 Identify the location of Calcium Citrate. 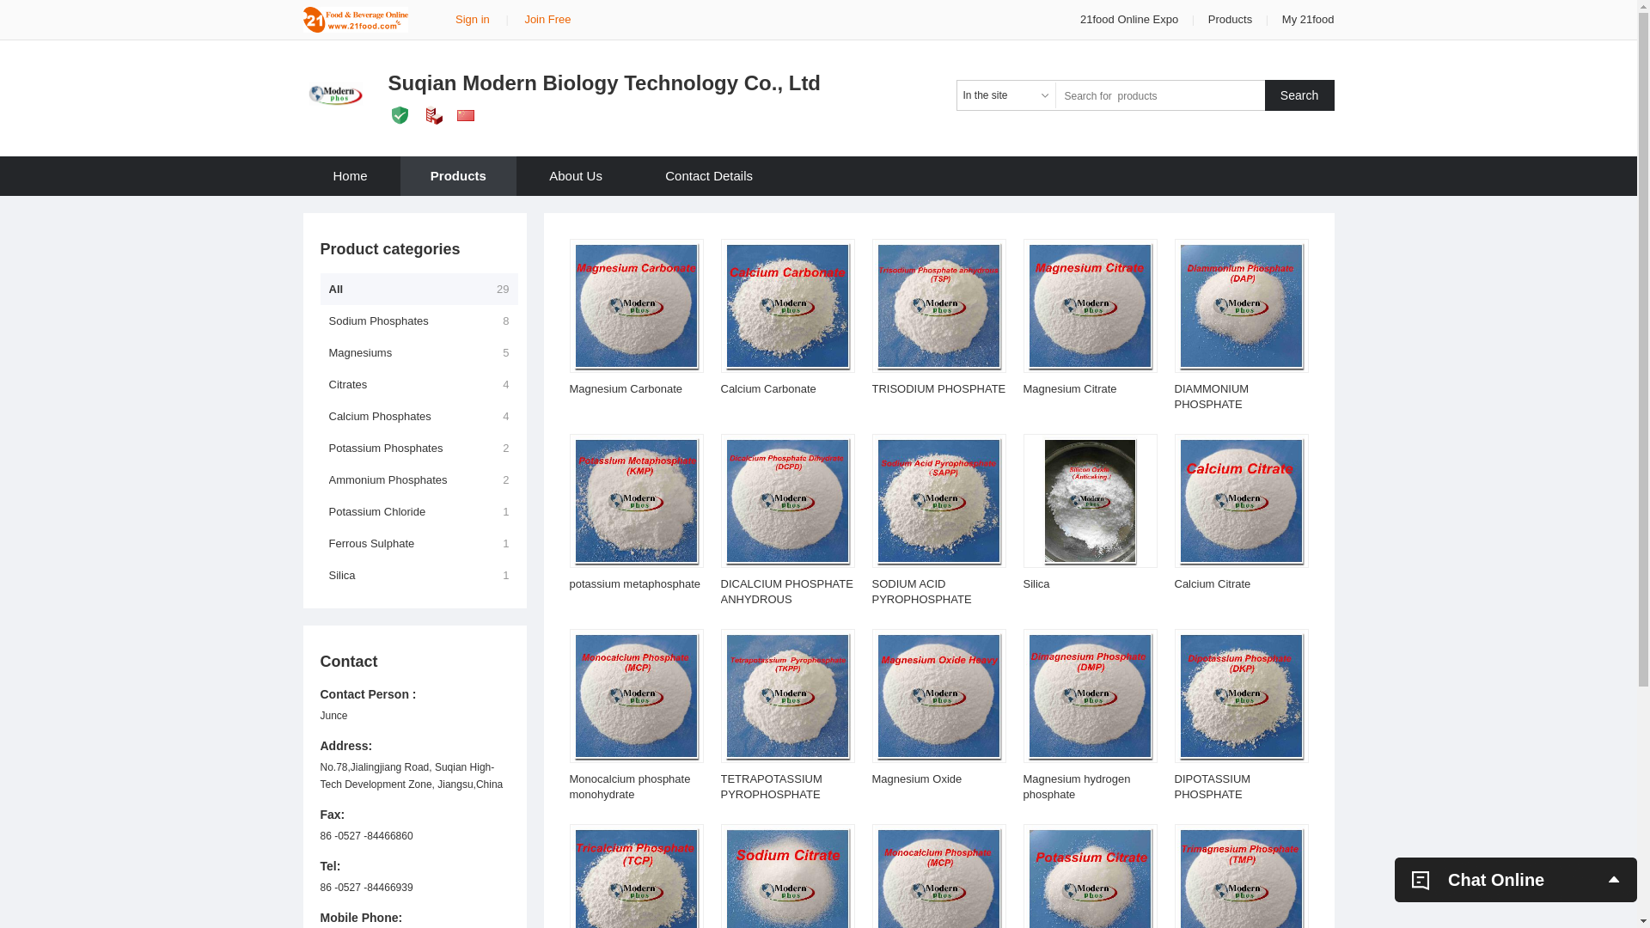
(1212, 584).